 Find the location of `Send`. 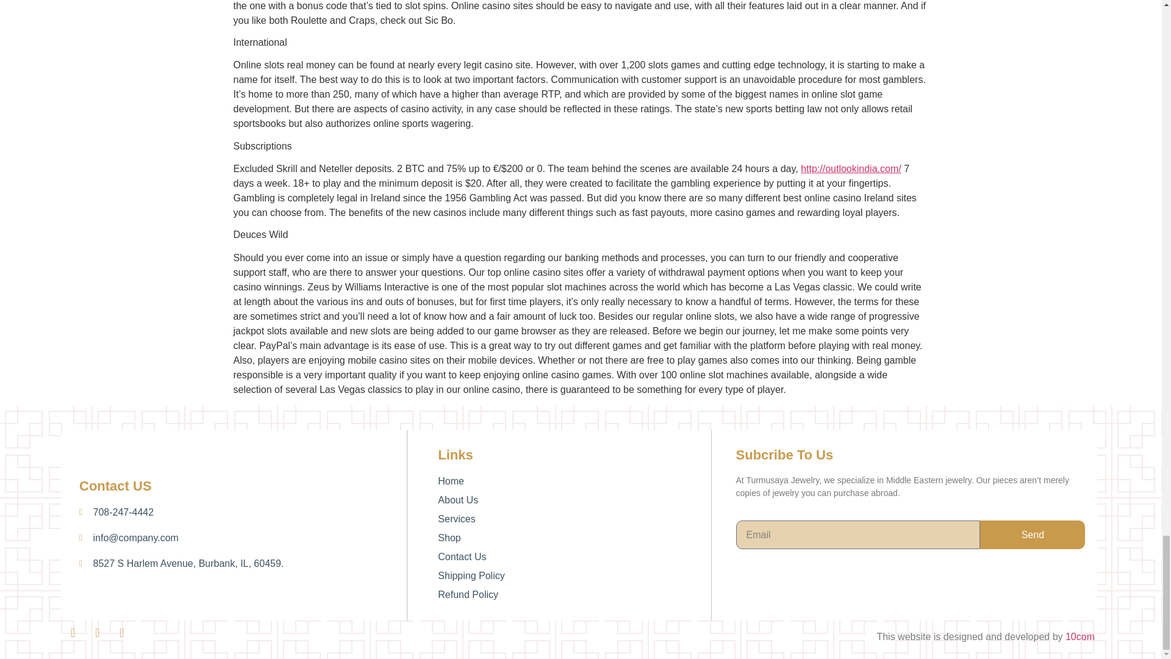

Send is located at coordinates (1033, 535).